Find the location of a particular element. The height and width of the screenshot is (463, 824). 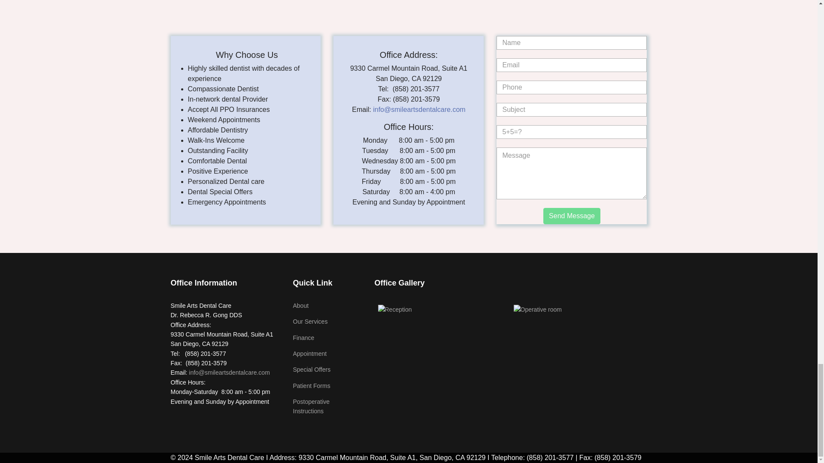

Finance is located at coordinates (327, 338).